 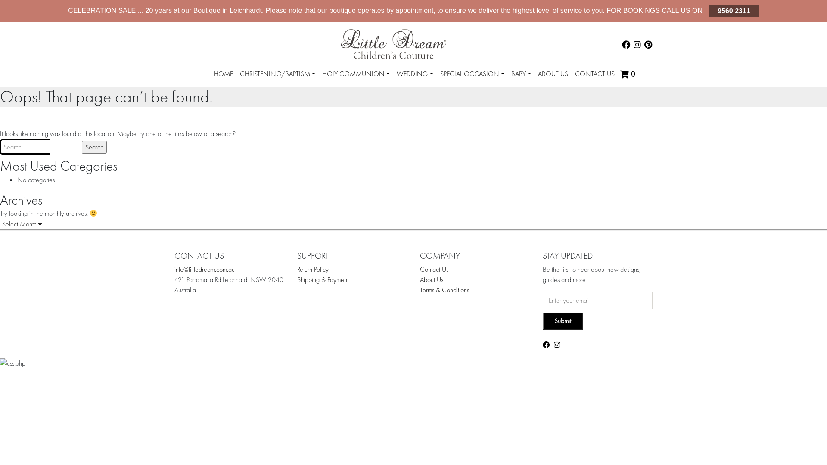 What do you see at coordinates (299, 93) in the screenshot?
I see `Christening Wear Accessories` at bounding box center [299, 93].